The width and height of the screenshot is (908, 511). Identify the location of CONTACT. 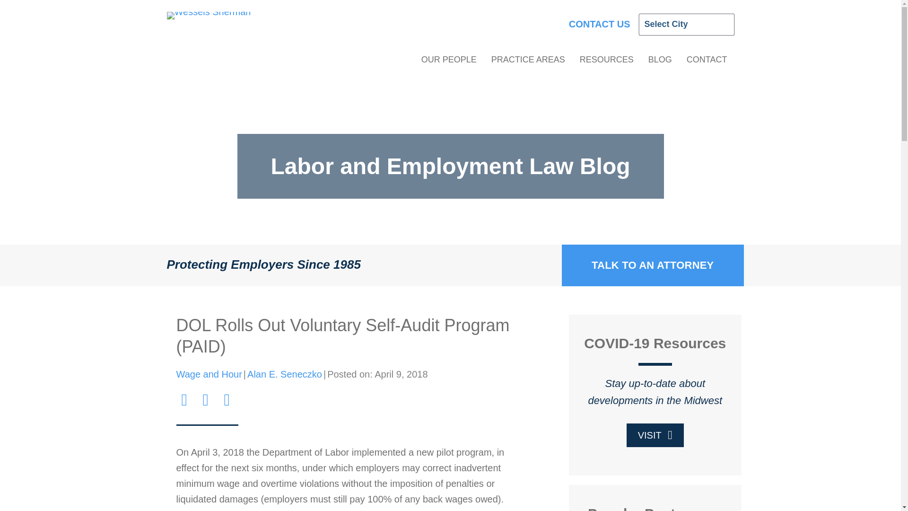
(707, 62).